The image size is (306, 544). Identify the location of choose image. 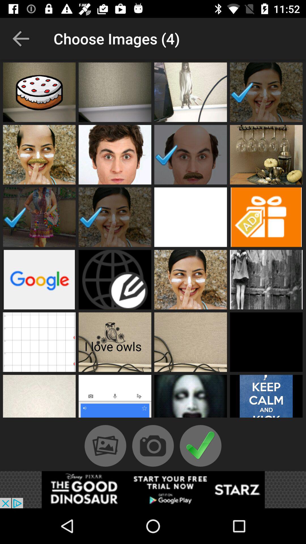
(190, 217).